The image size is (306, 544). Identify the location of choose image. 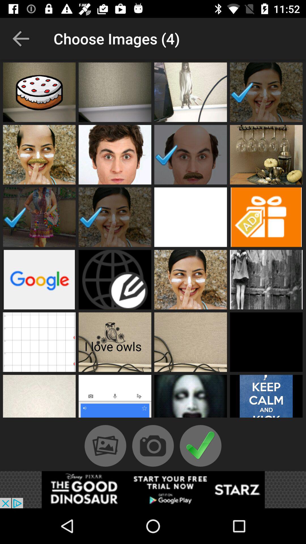
(190, 217).